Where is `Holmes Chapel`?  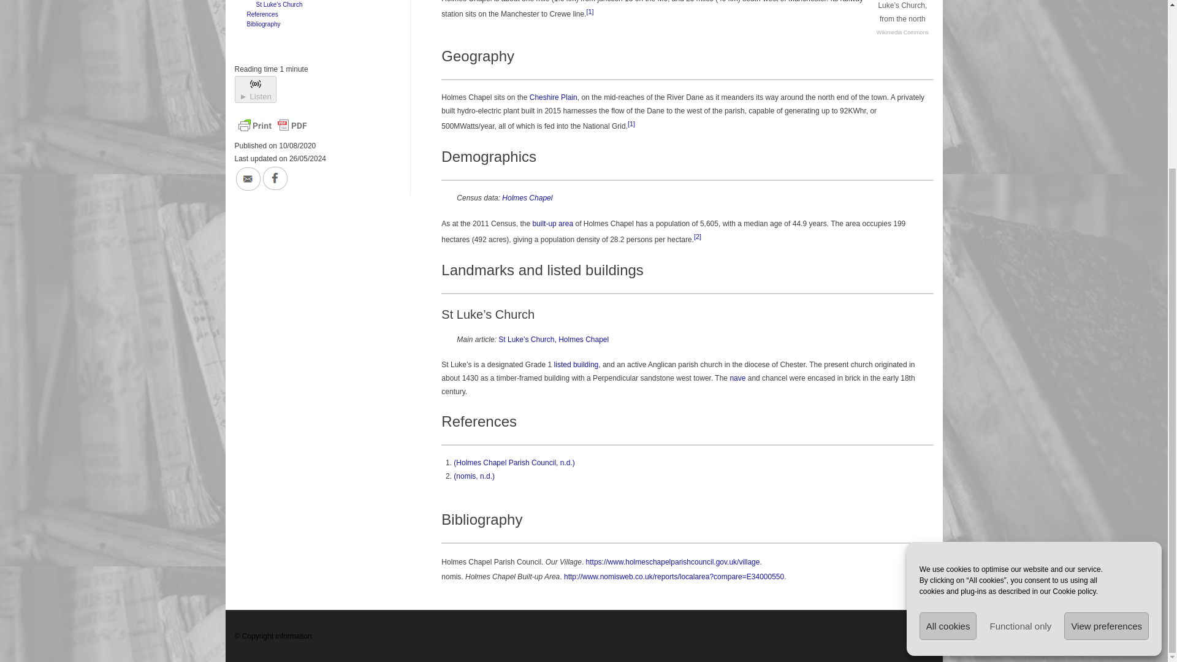 Holmes Chapel is located at coordinates (527, 198).